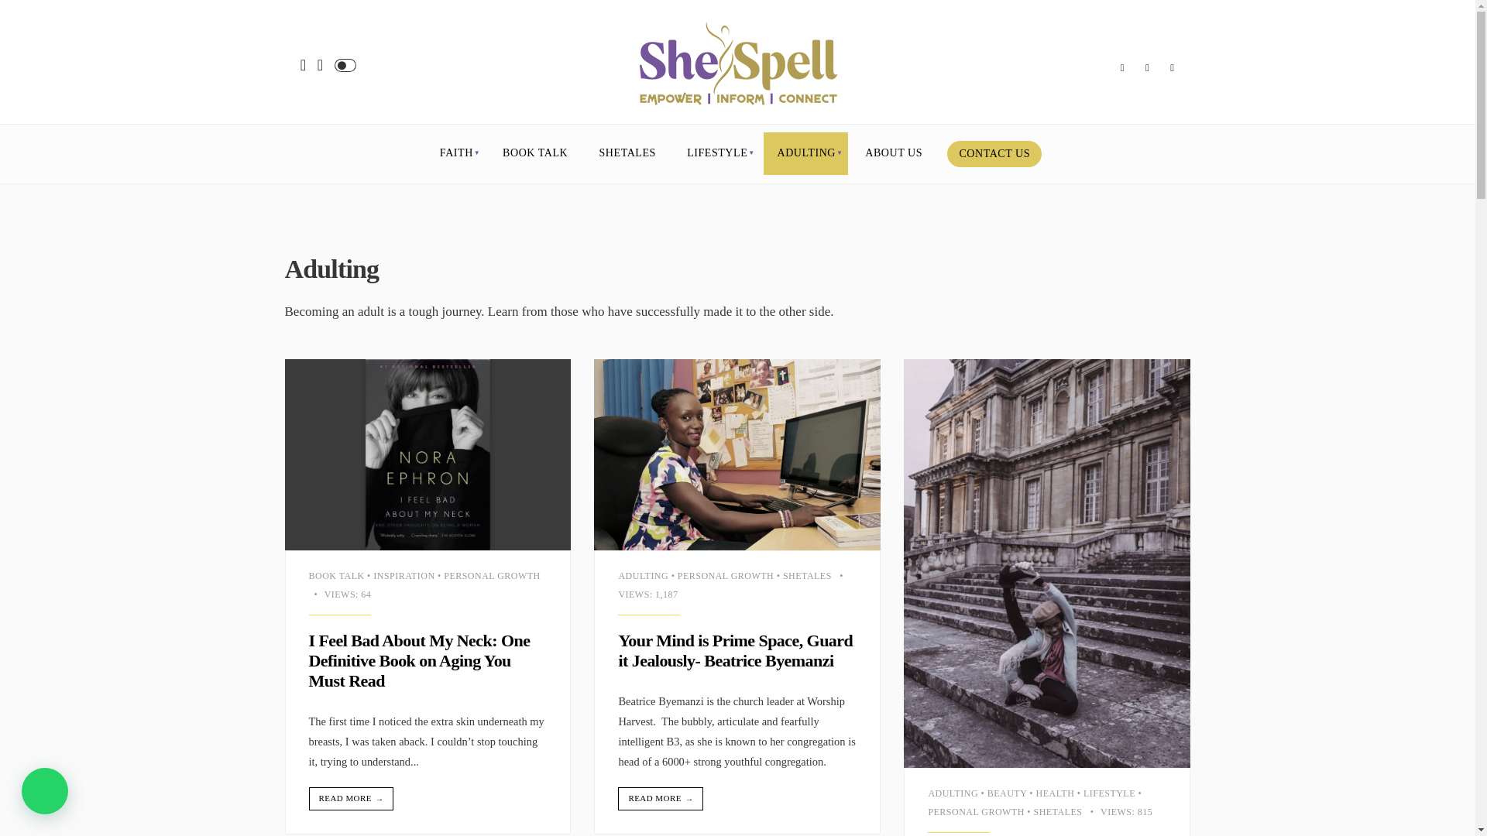 The width and height of the screenshot is (1487, 836). What do you see at coordinates (403, 575) in the screenshot?
I see `INSPIRATION` at bounding box center [403, 575].